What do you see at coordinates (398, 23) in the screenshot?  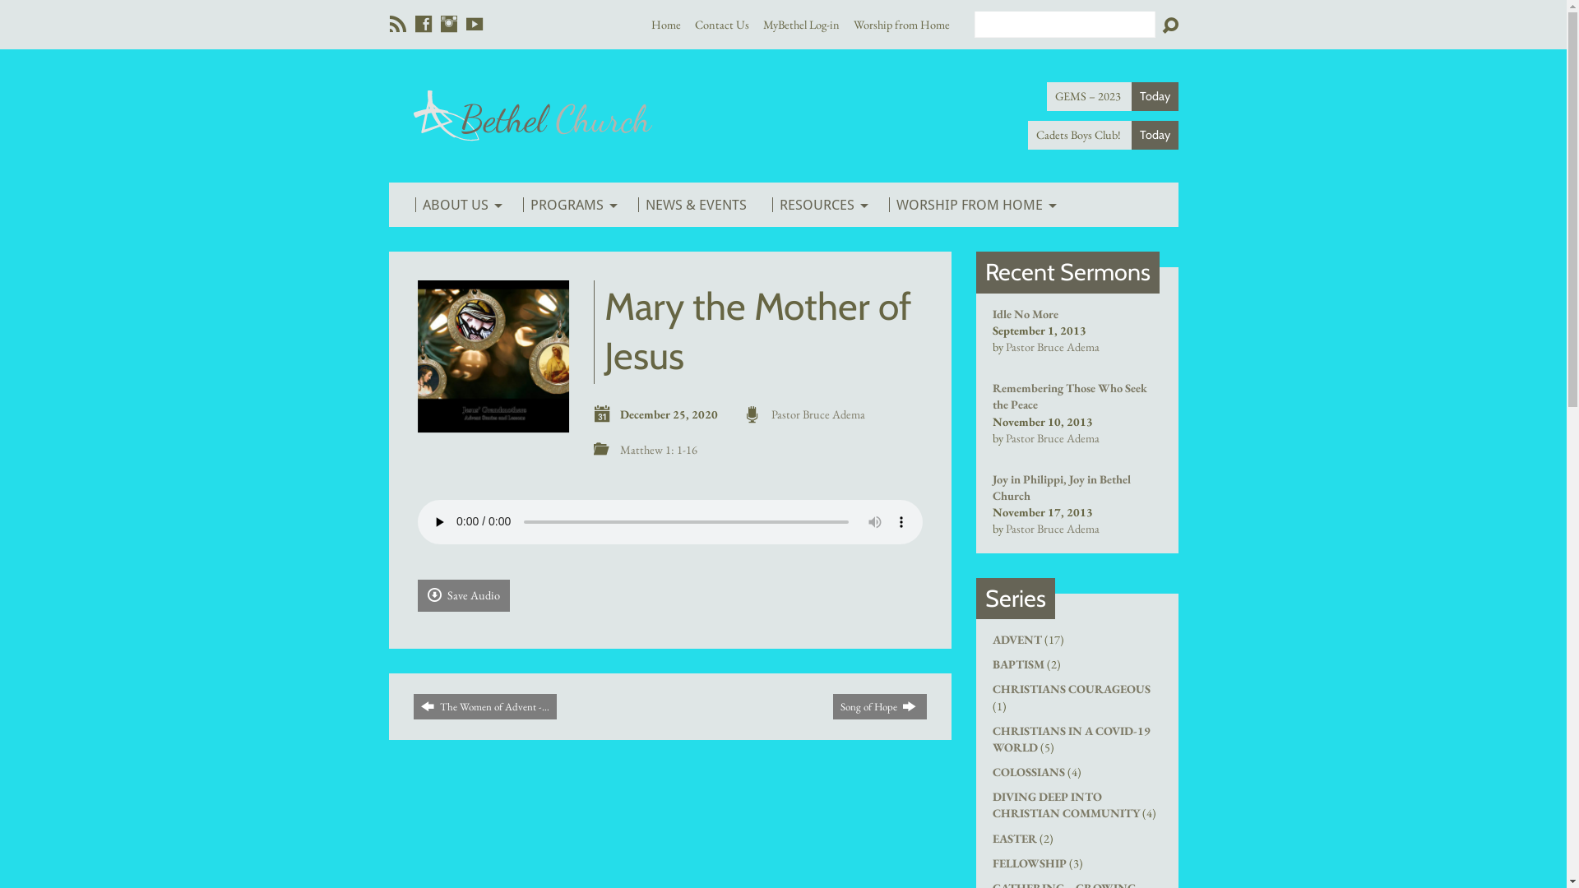 I see `RSS` at bounding box center [398, 23].